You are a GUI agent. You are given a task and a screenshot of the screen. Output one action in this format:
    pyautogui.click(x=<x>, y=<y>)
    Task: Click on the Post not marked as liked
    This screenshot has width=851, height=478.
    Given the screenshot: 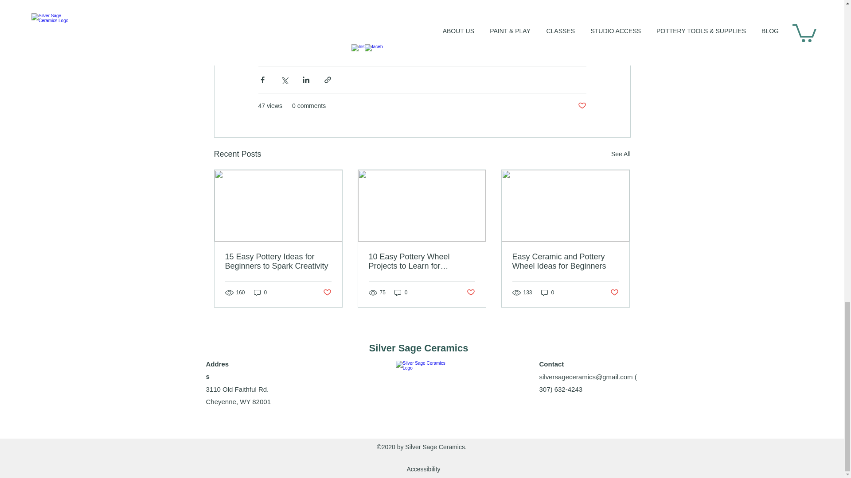 What is the action you would take?
    pyautogui.click(x=582, y=105)
    